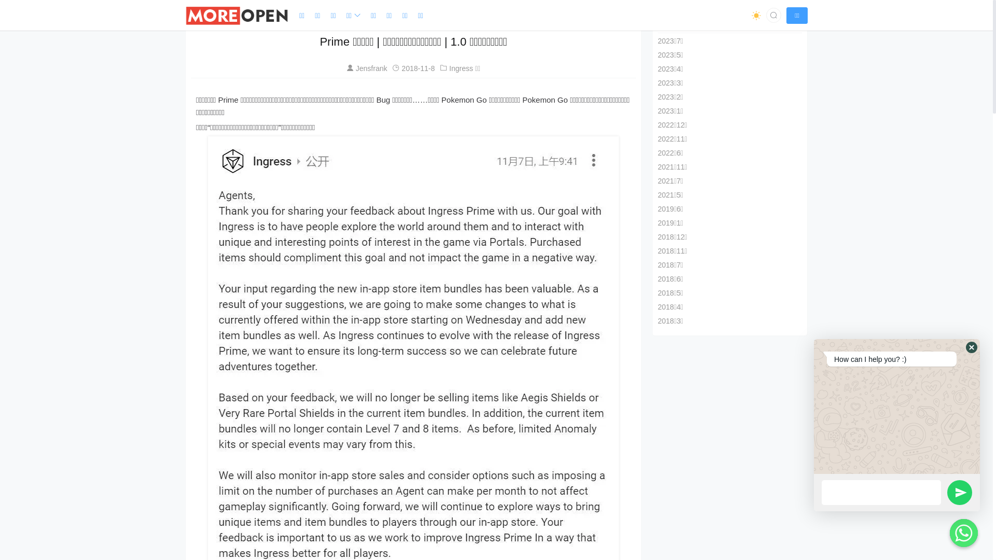  Describe the element at coordinates (461, 68) in the screenshot. I see `Ingress` at that location.